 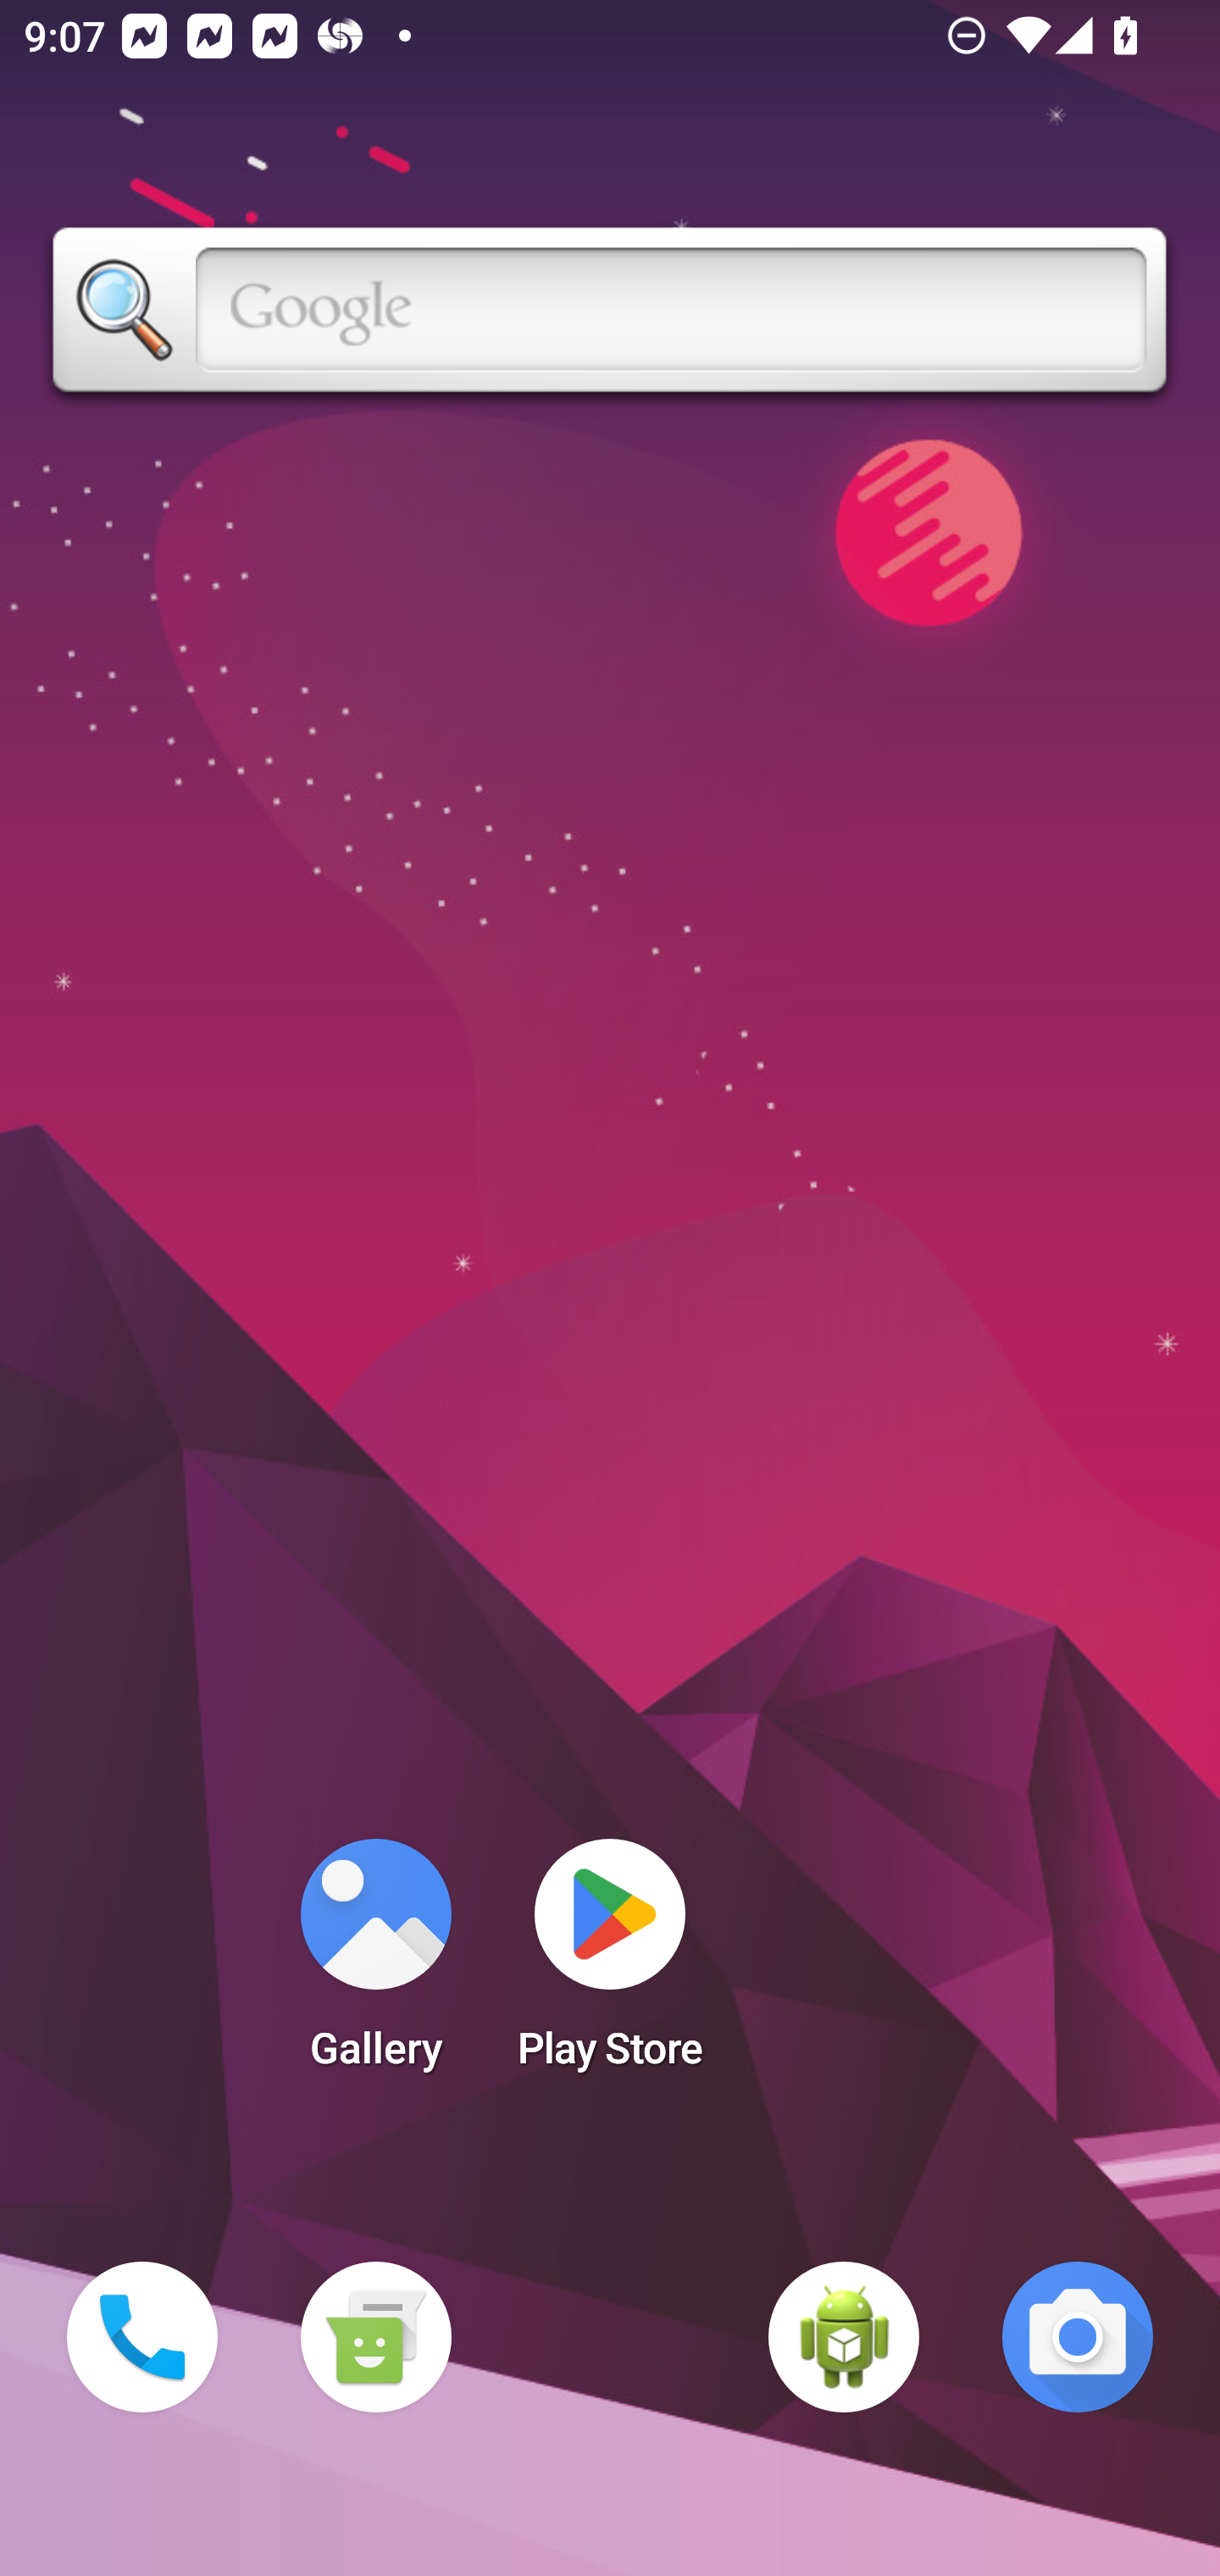 What do you see at coordinates (610, 1964) in the screenshot?
I see `Play Store` at bounding box center [610, 1964].